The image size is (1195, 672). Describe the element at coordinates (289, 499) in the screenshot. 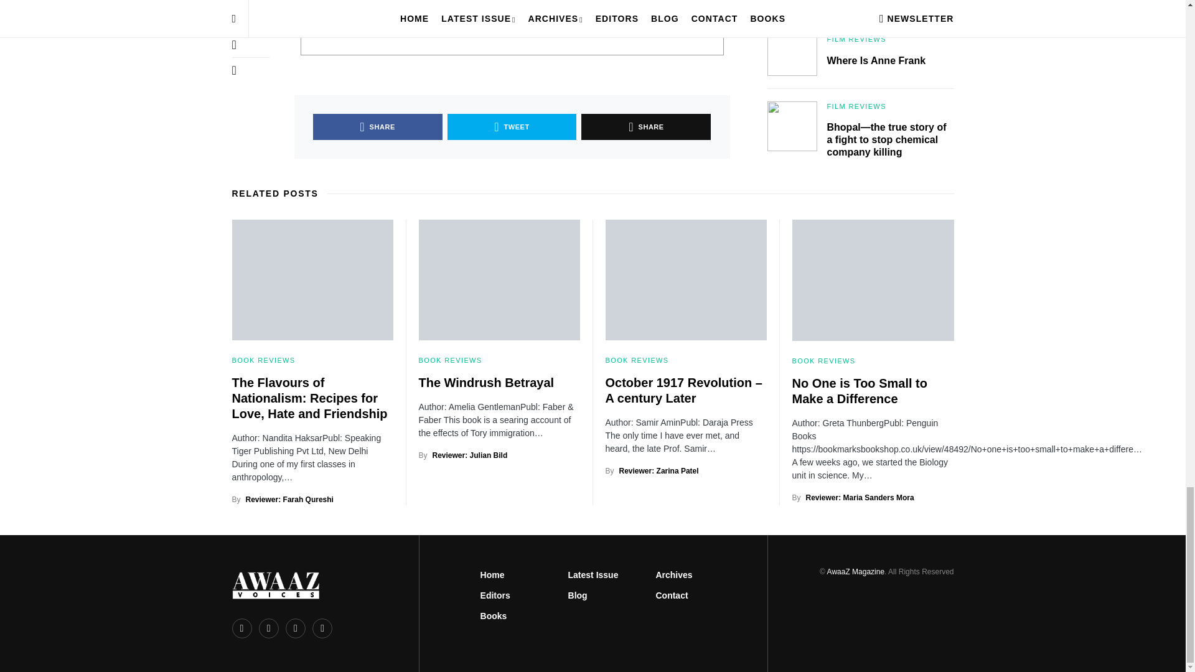

I see `View all posts by Reviewer: Farah Qureshi` at that location.